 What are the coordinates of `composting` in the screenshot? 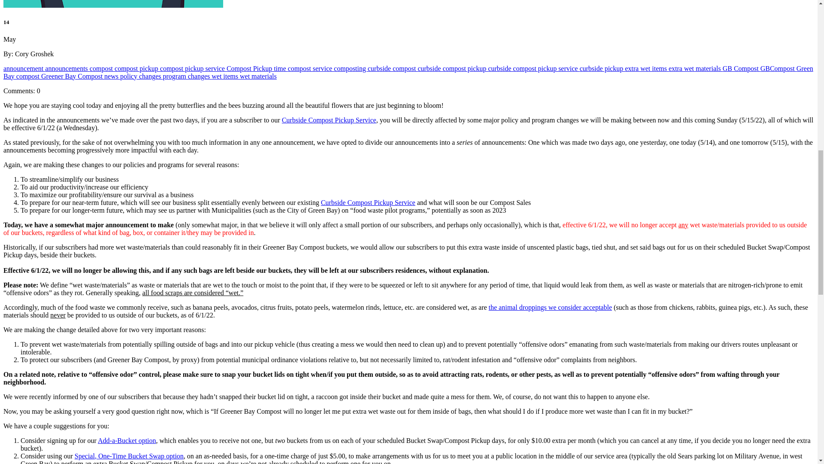 It's located at (350, 68).